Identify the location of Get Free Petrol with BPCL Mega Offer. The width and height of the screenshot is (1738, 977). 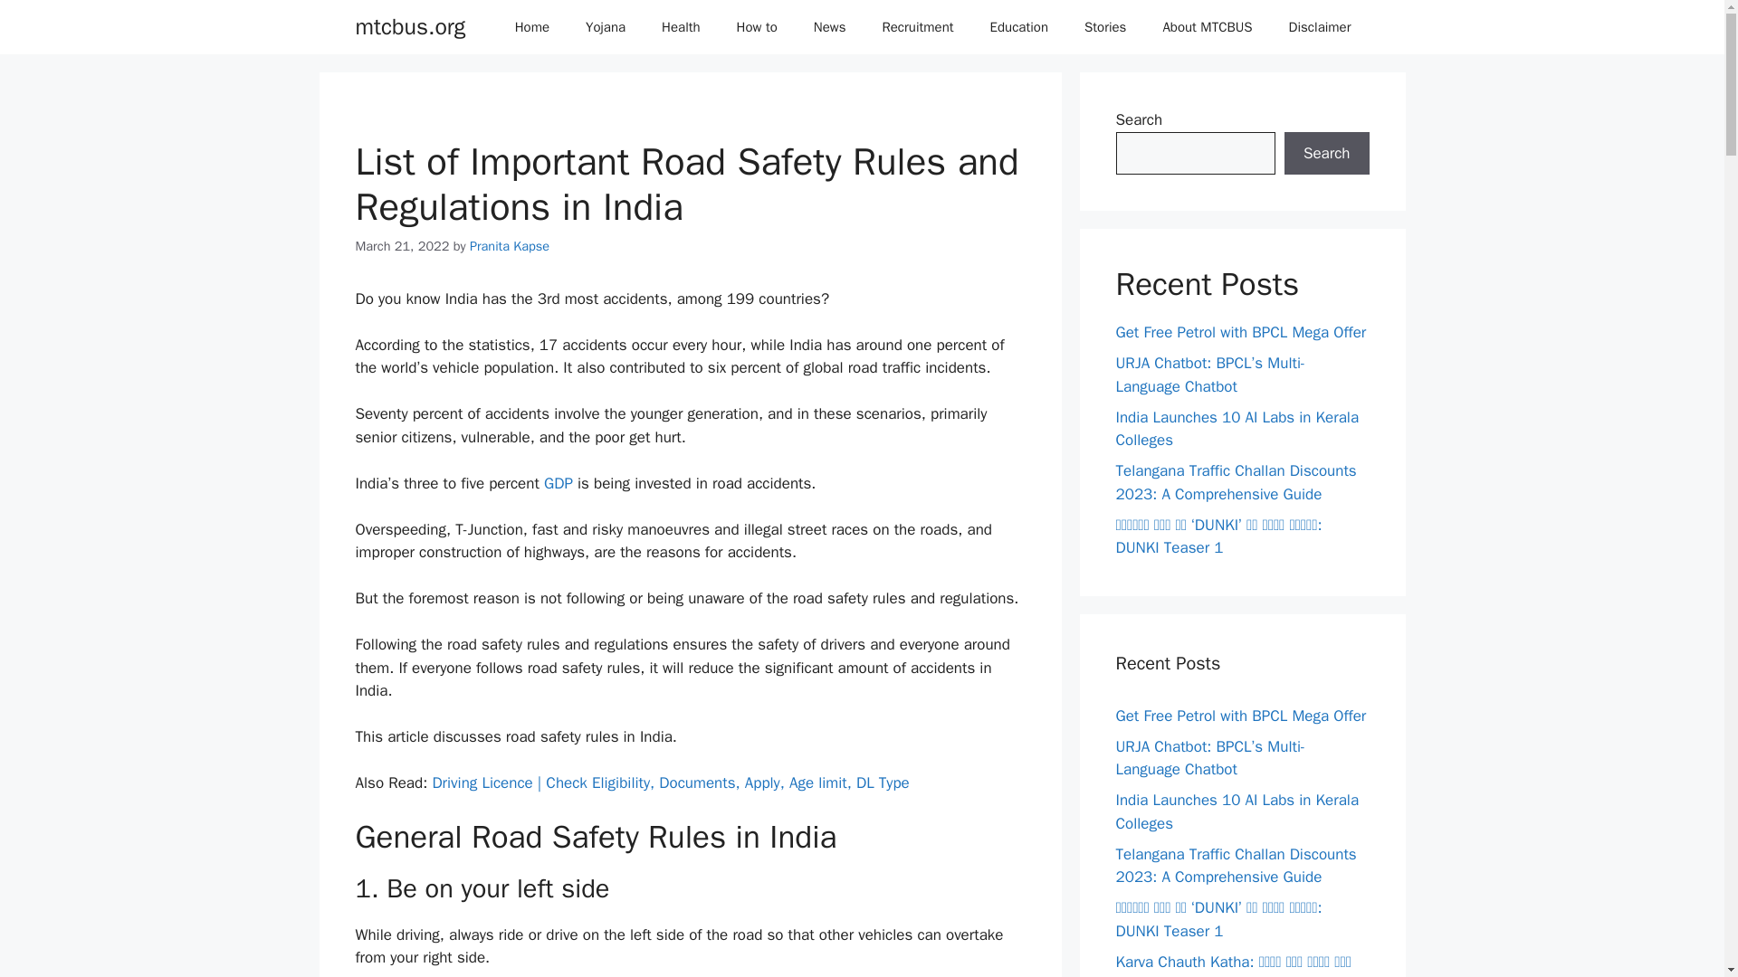
(1240, 333).